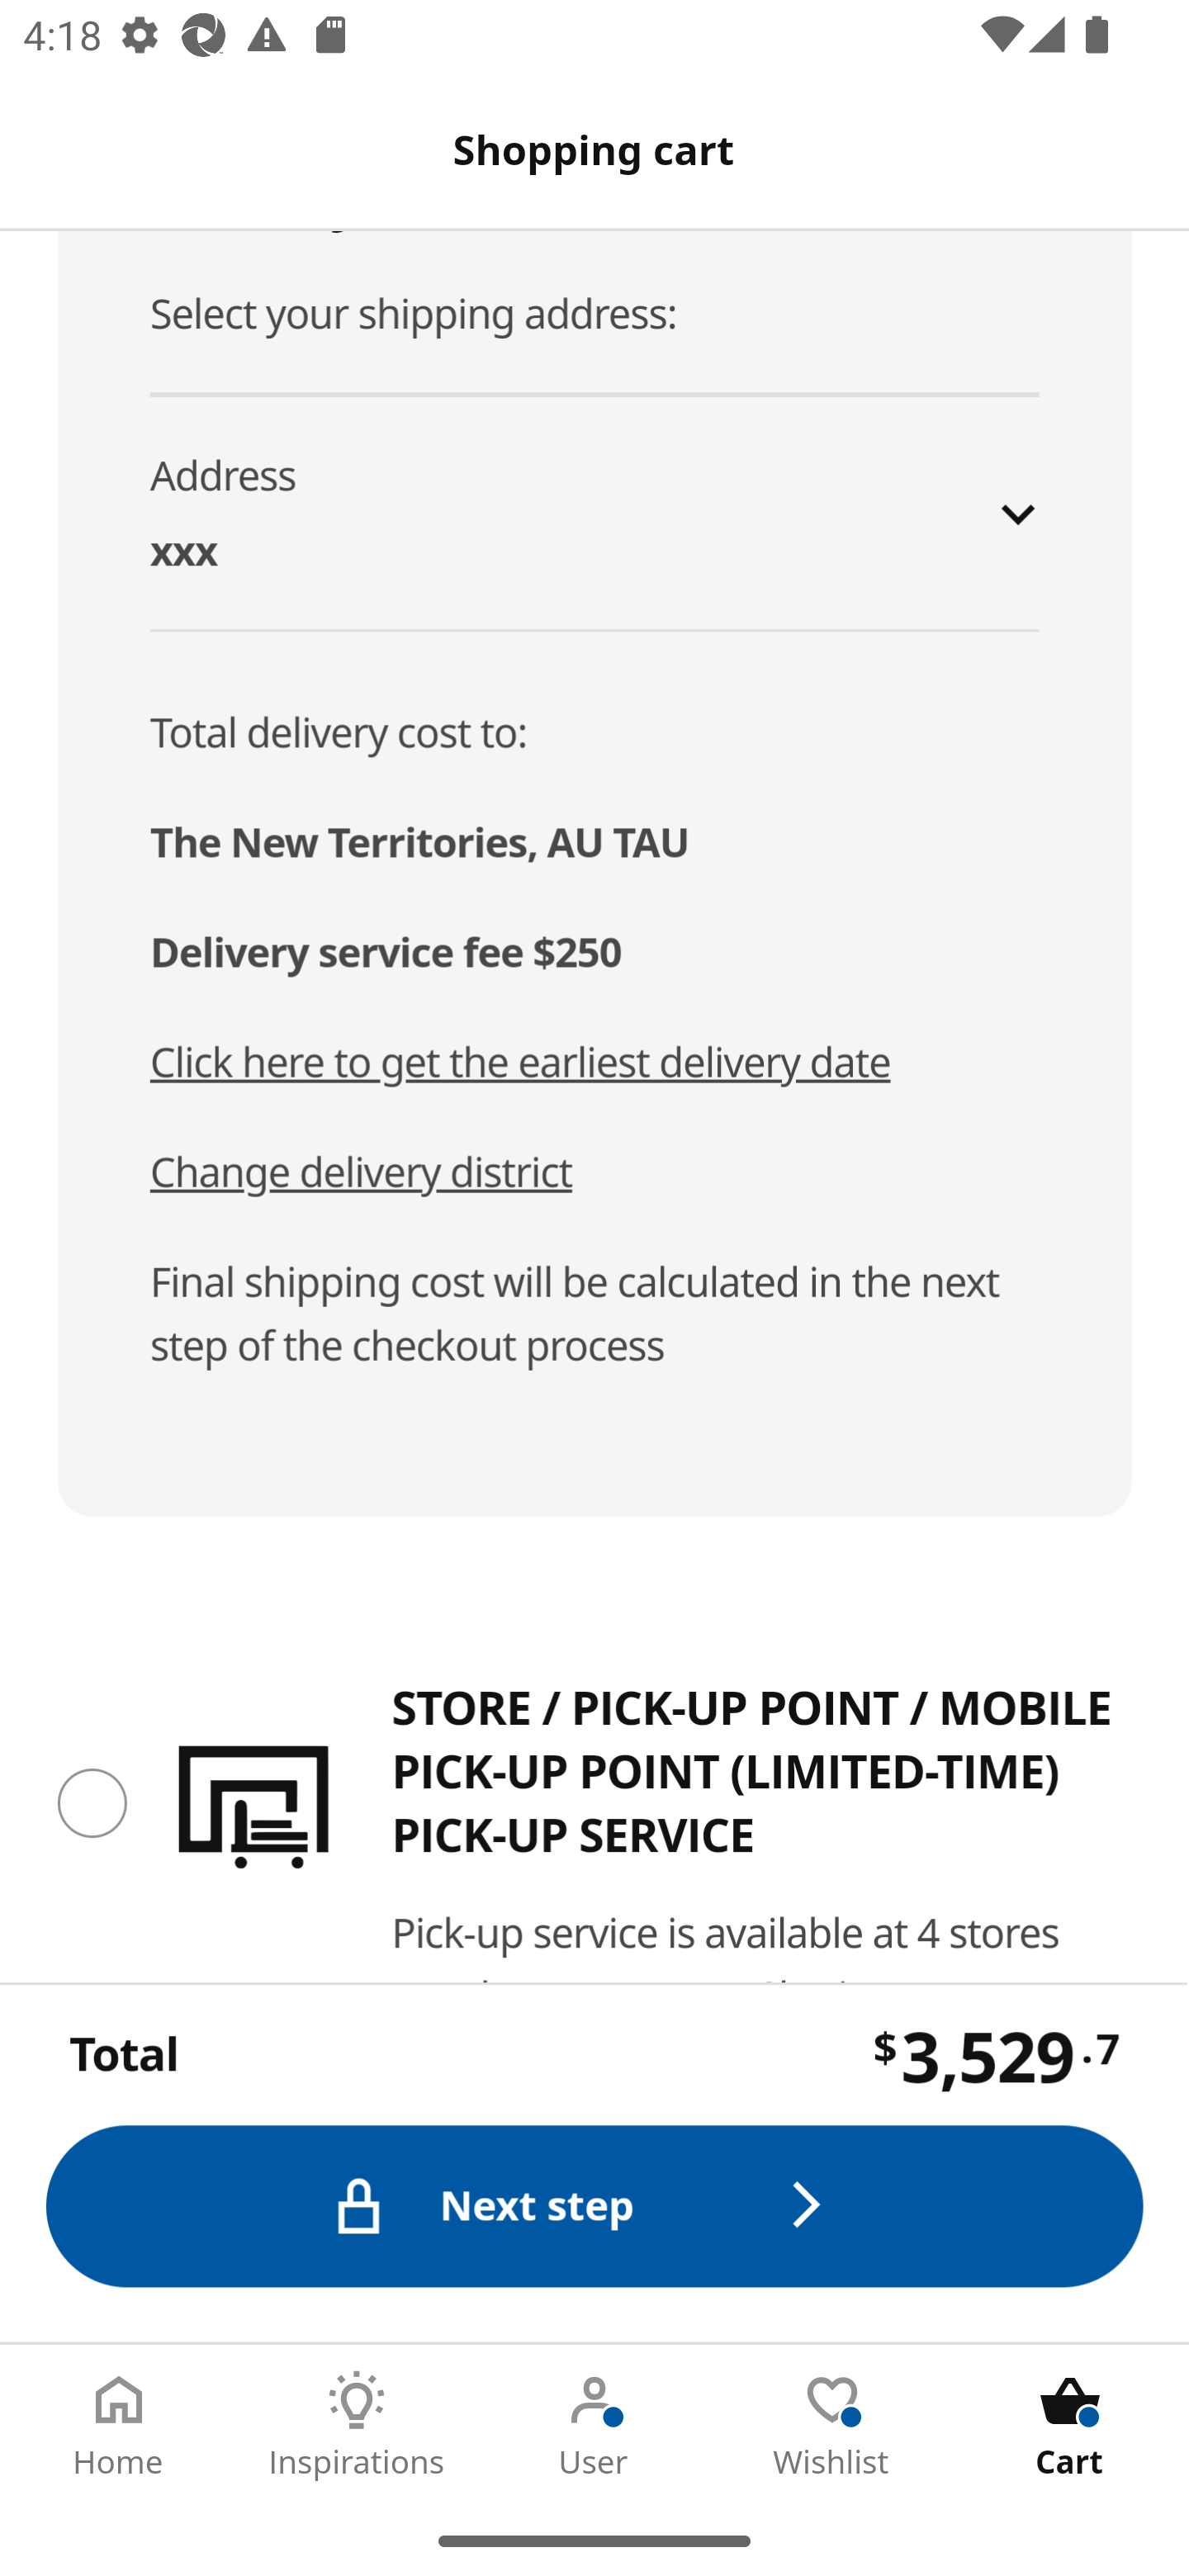  Describe the element at coordinates (119, 2425) in the screenshot. I see `Home
Tab 1 of 5` at that location.